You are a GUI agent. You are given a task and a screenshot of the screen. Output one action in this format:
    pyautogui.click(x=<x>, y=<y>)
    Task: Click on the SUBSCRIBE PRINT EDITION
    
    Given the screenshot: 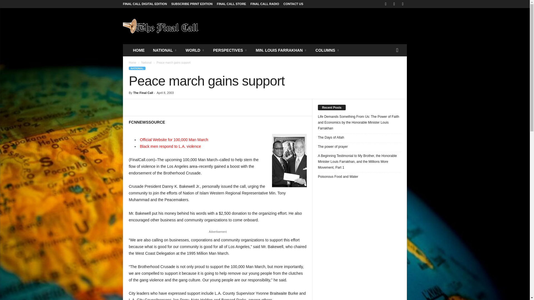 What is the action you would take?
    pyautogui.click(x=192, y=4)
    